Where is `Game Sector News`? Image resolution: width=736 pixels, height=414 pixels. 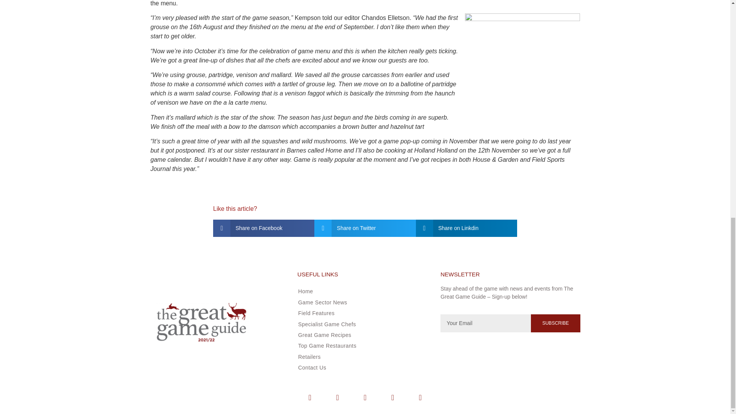 Game Sector News is located at coordinates (361, 302).